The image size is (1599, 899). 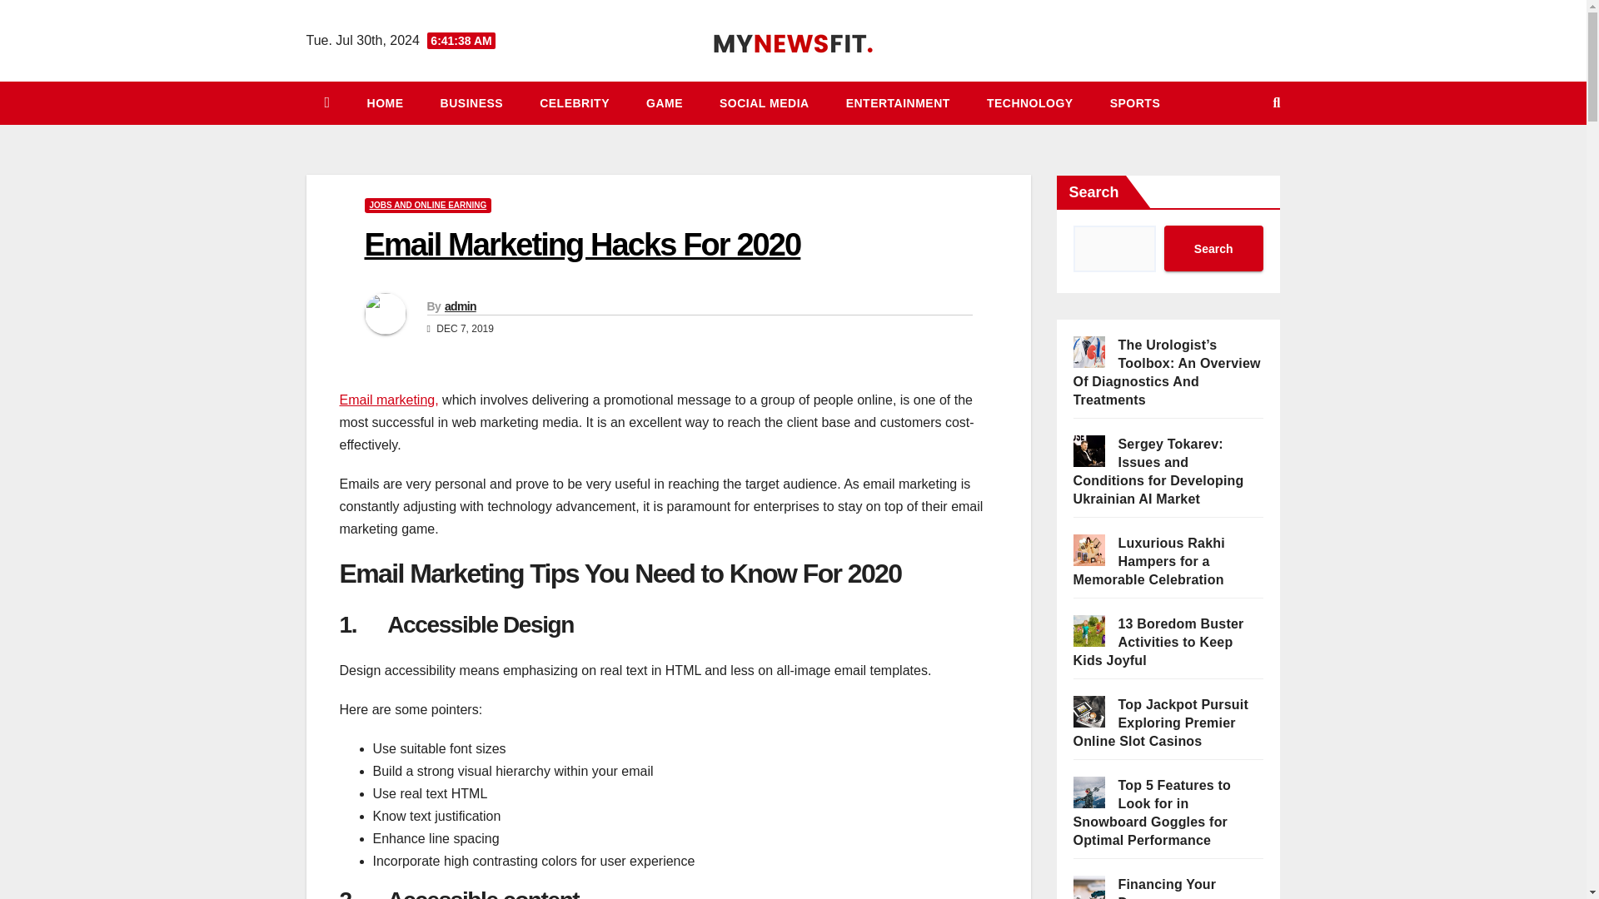 What do you see at coordinates (575, 103) in the screenshot?
I see `Celebrity` at bounding box center [575, 103].